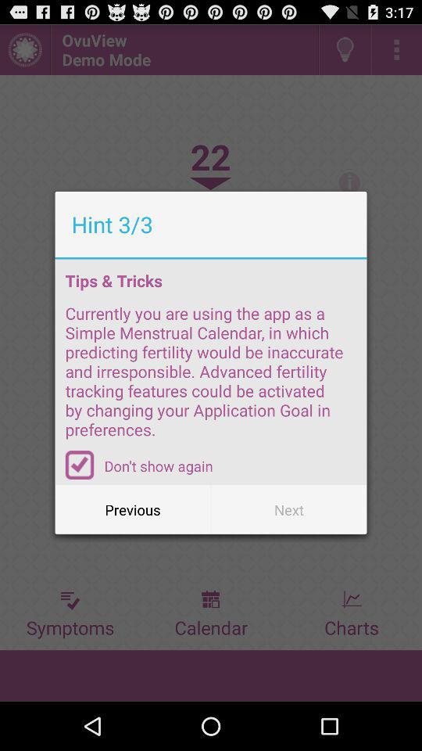  I want to click on launch the icon next to next item, so click(133, 510).